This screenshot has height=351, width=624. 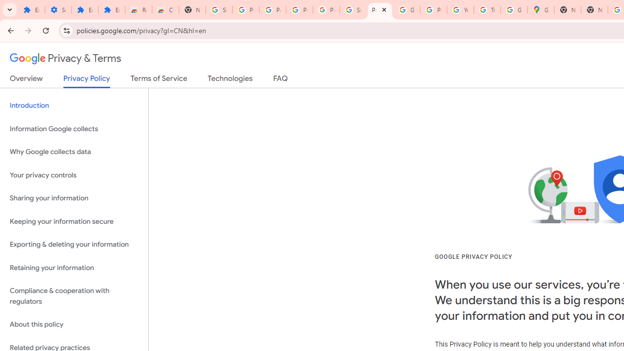 What do you see at coordinates (138, 10) in the screenshot?
I see `Reviews: Helix Fruit Jump Arcade Game` at bounding box center [138, 10].